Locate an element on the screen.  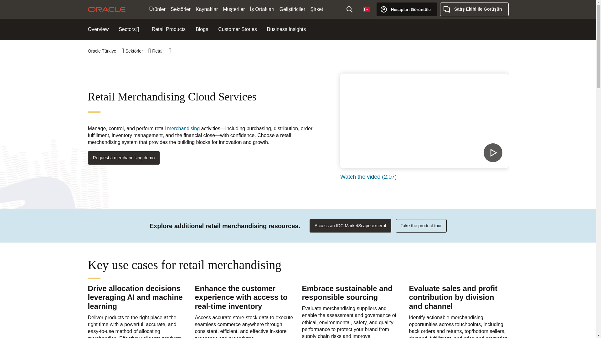
Request a demo is located at coordinates (124, 158).